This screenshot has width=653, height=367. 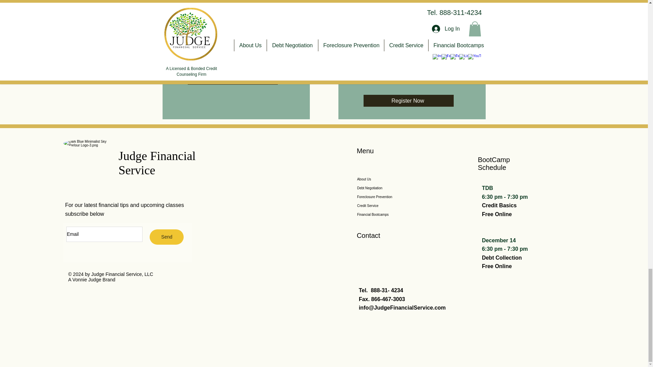 What do you see at coordinates (233, 78) in the screenshot?
I see `Register Now` at bounding box center [233, 78].